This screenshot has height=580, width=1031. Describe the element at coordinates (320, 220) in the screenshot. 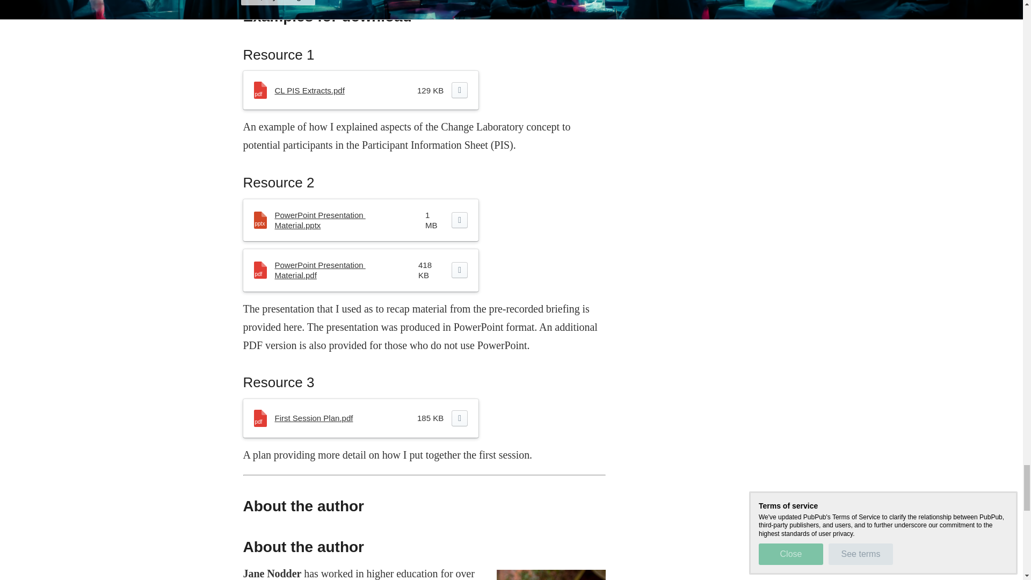

I see `PowerPoint Presentation Material.pptx` at that location.